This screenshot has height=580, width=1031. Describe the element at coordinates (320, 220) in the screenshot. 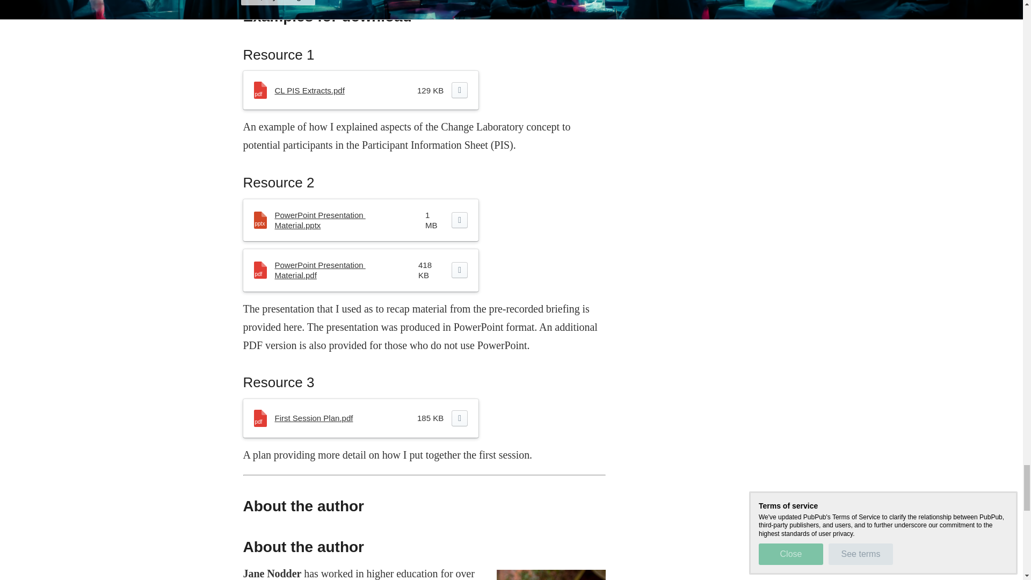

I see `PowerPoint Presentation Material.pptx` at that location.